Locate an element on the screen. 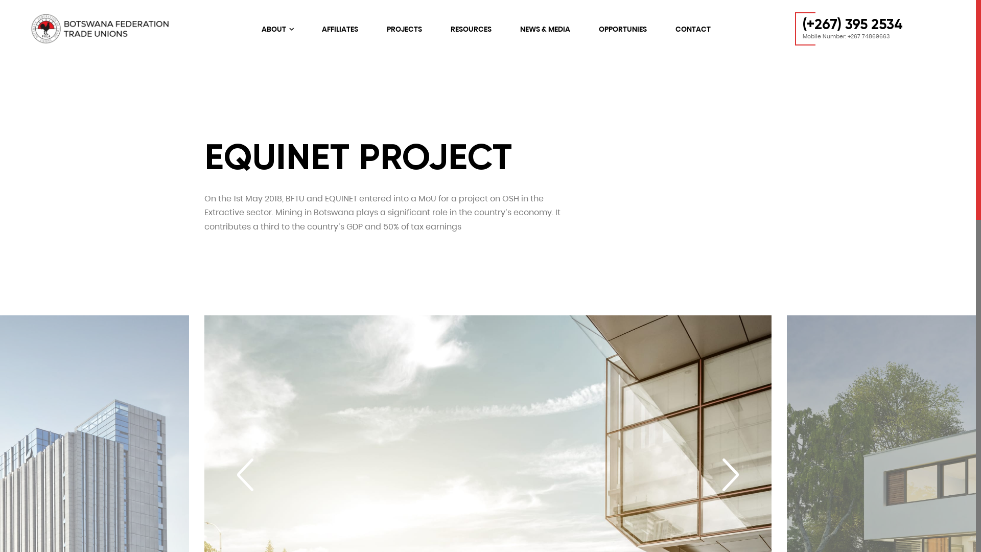 This screenshot has width=981, height=552. AFFILIATES is located at coordinates (340, 29).